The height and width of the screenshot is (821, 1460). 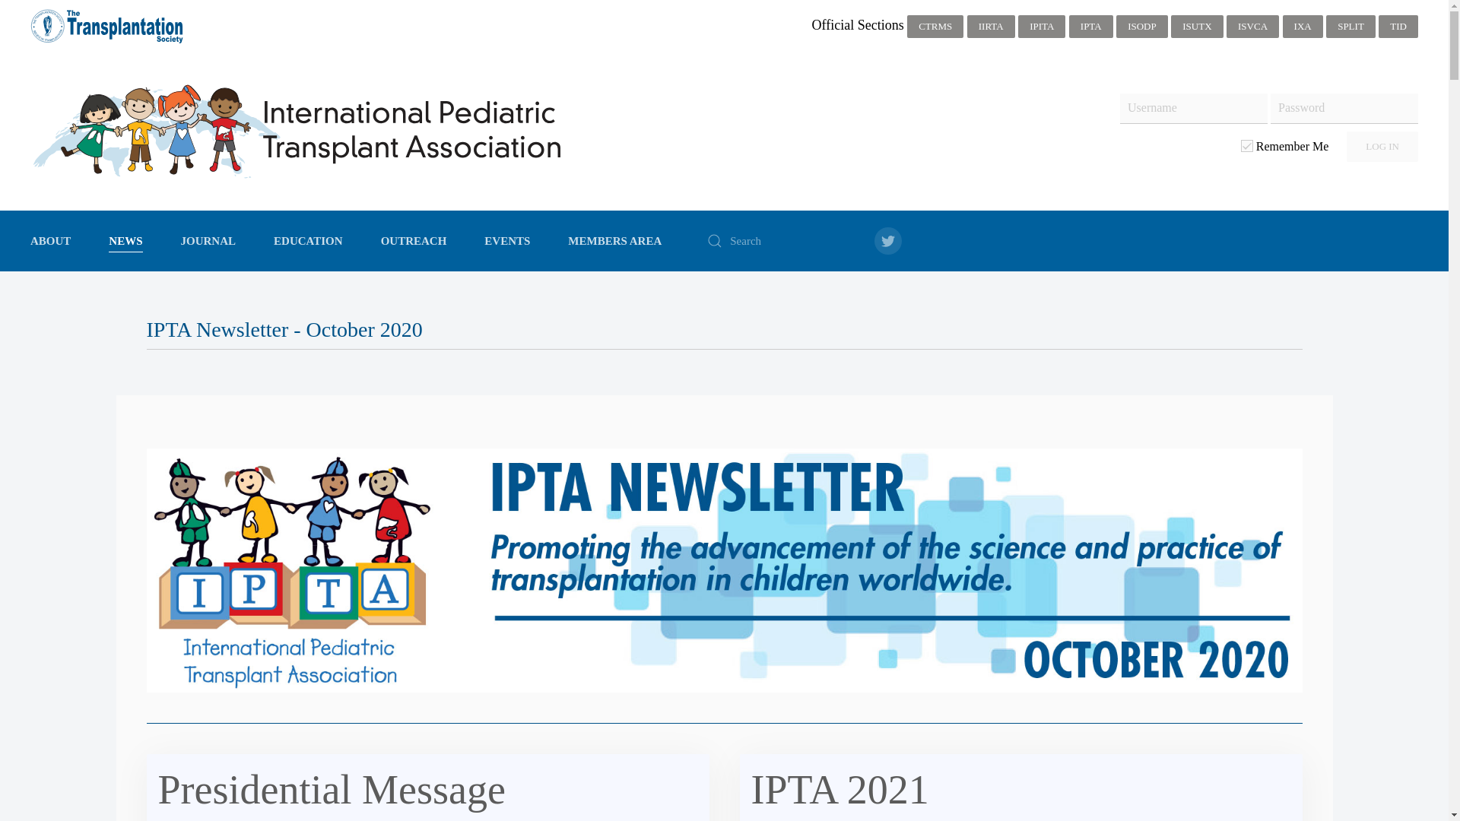 What do you see at coordinates (1197, 26) in the screenshot?
I see `ISUTX` at bounding box center [1197, 26].